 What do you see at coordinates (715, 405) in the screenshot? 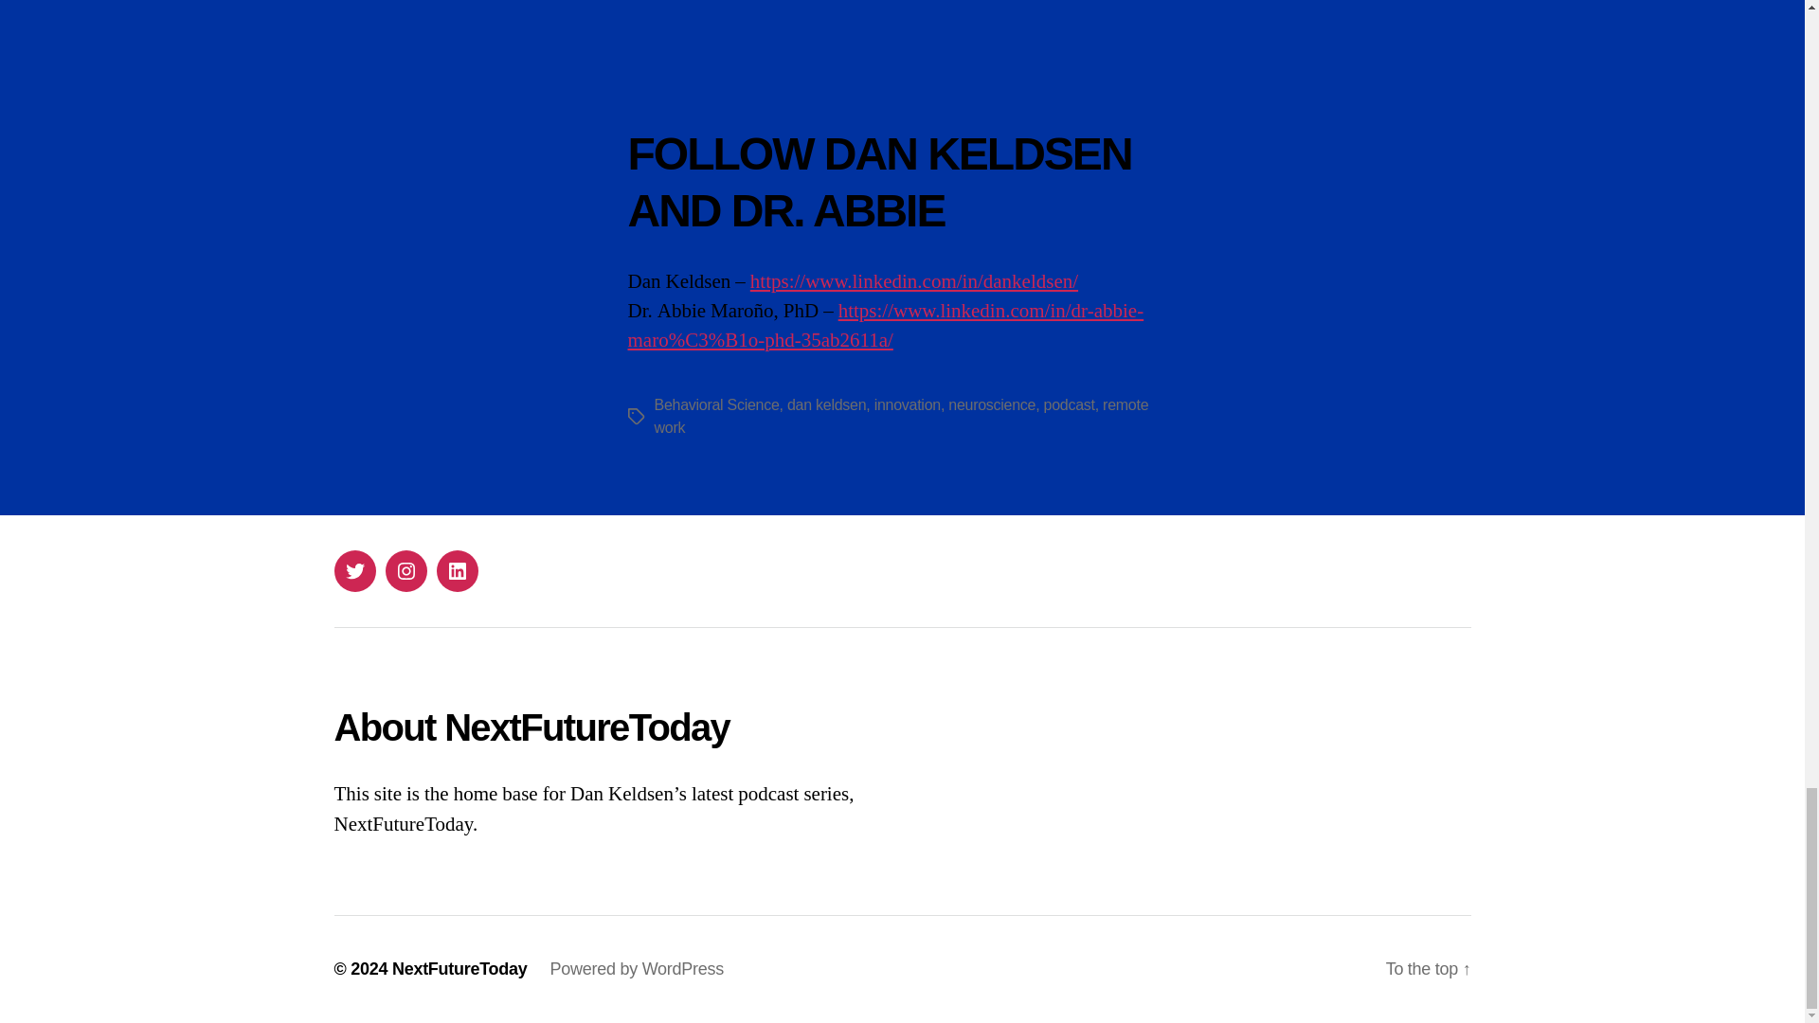
I see `Behavioral Science` at bounding box center [715, 405].